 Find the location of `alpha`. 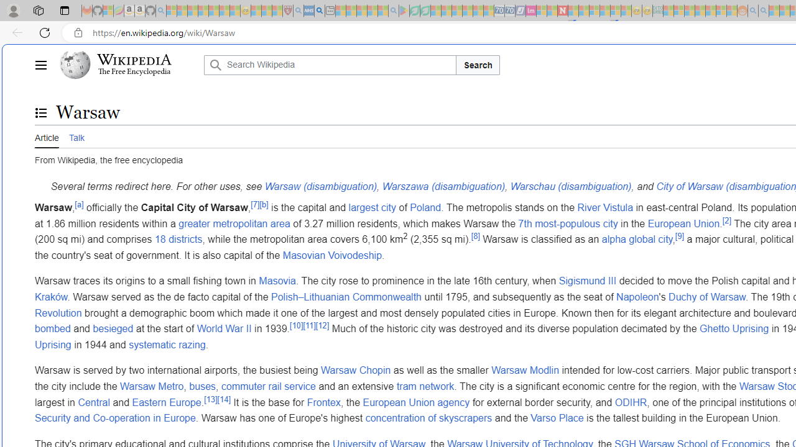

alpha is located at coordinates (613, 240).